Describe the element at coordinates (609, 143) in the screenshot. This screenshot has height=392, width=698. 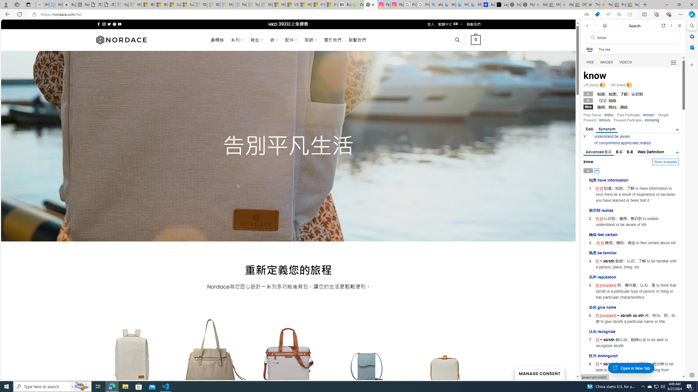
I see `comprehend` at that location.